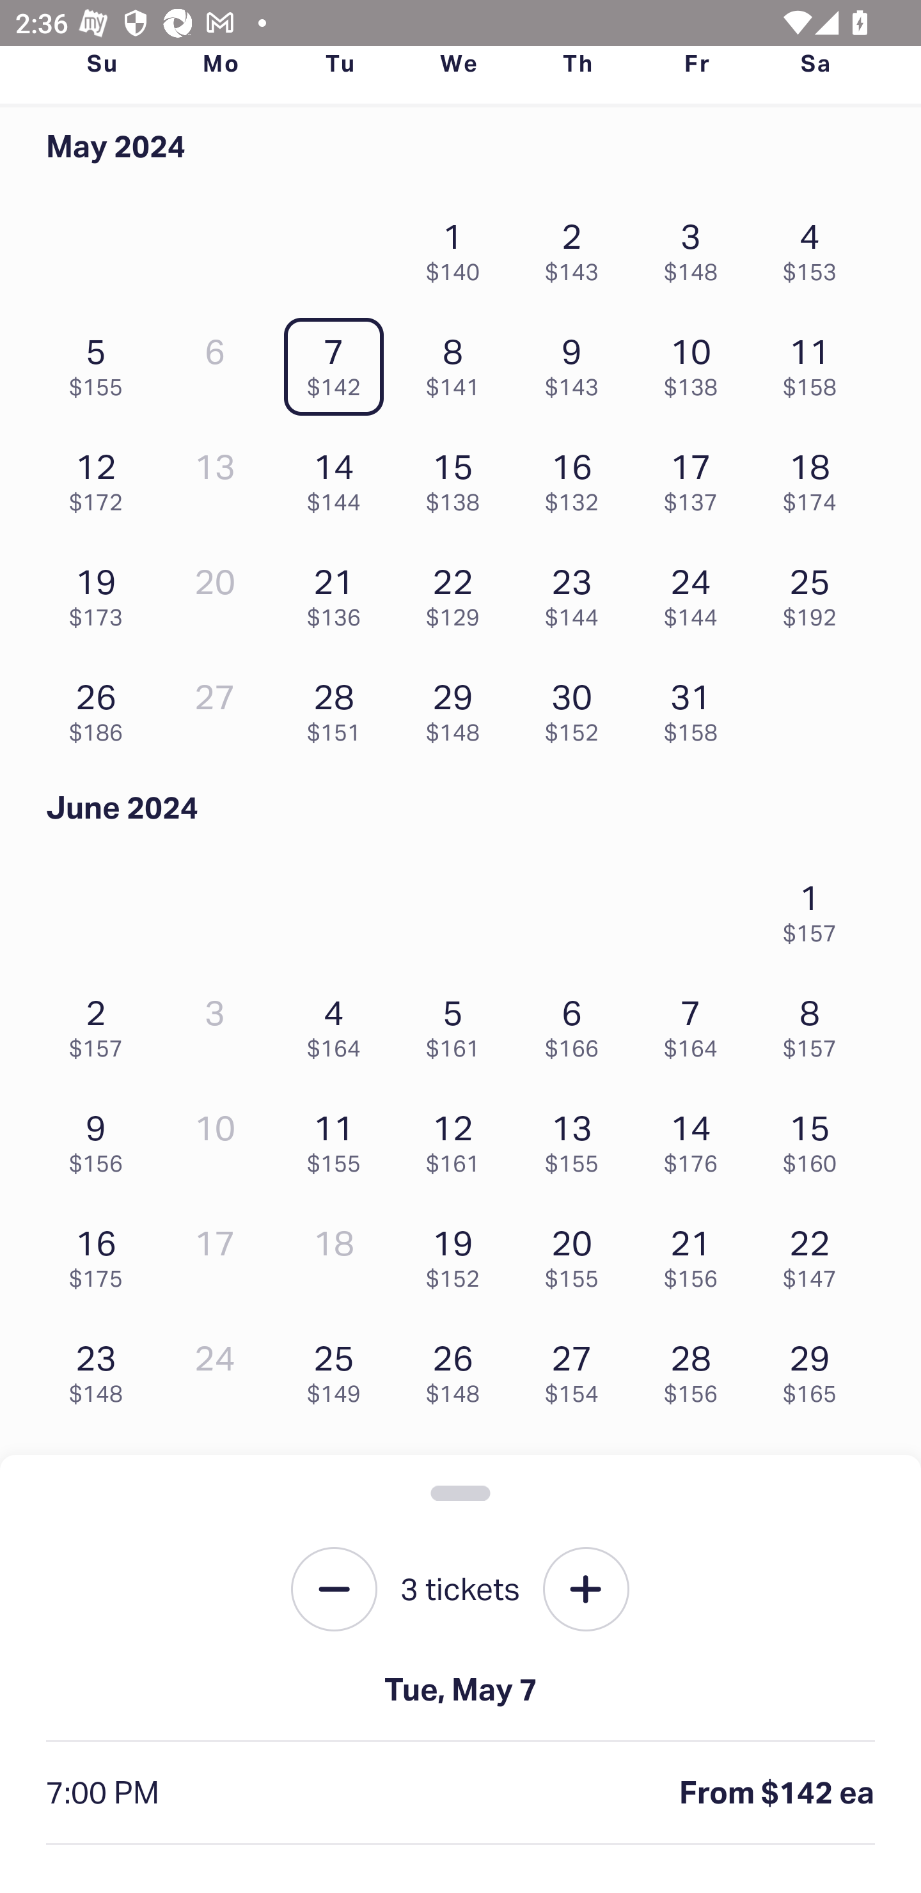 The width and height of the screenshot is (921, 1893). What do you see at coordinates (697, 707) in the screenshot?
I see `31 $158` at bounding box center [697, 707].